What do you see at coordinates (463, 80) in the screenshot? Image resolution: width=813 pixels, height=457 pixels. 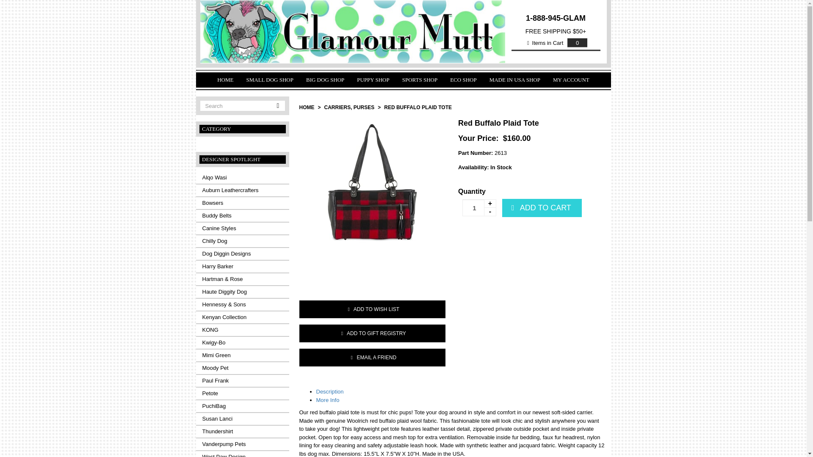 I see `ECO SHOP` at bounding box center [463, 80].